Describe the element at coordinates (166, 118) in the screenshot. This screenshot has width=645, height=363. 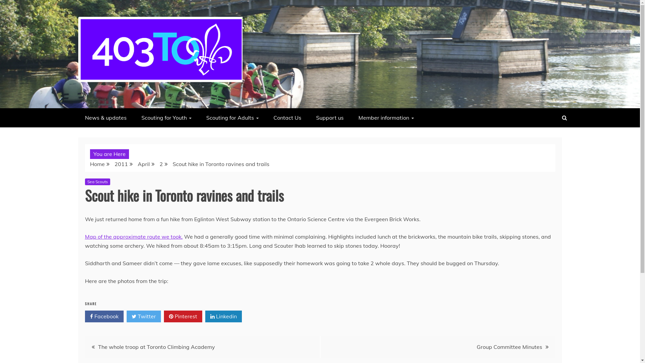
I see `Scouting for Youth` at that location.